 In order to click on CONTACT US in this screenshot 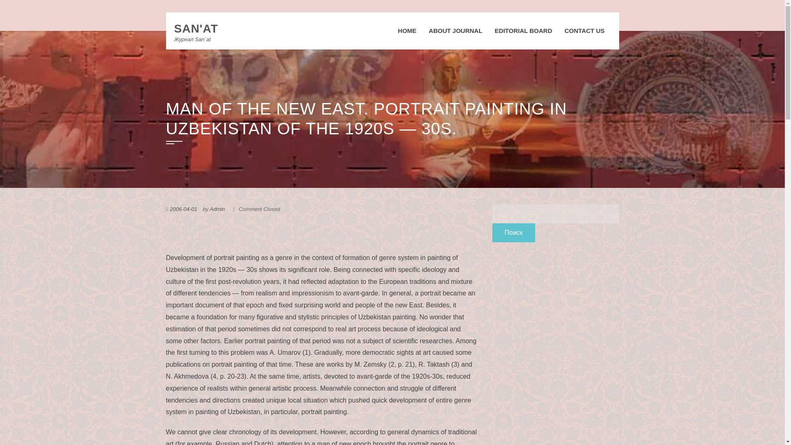, I will do `click(584, 30)`.